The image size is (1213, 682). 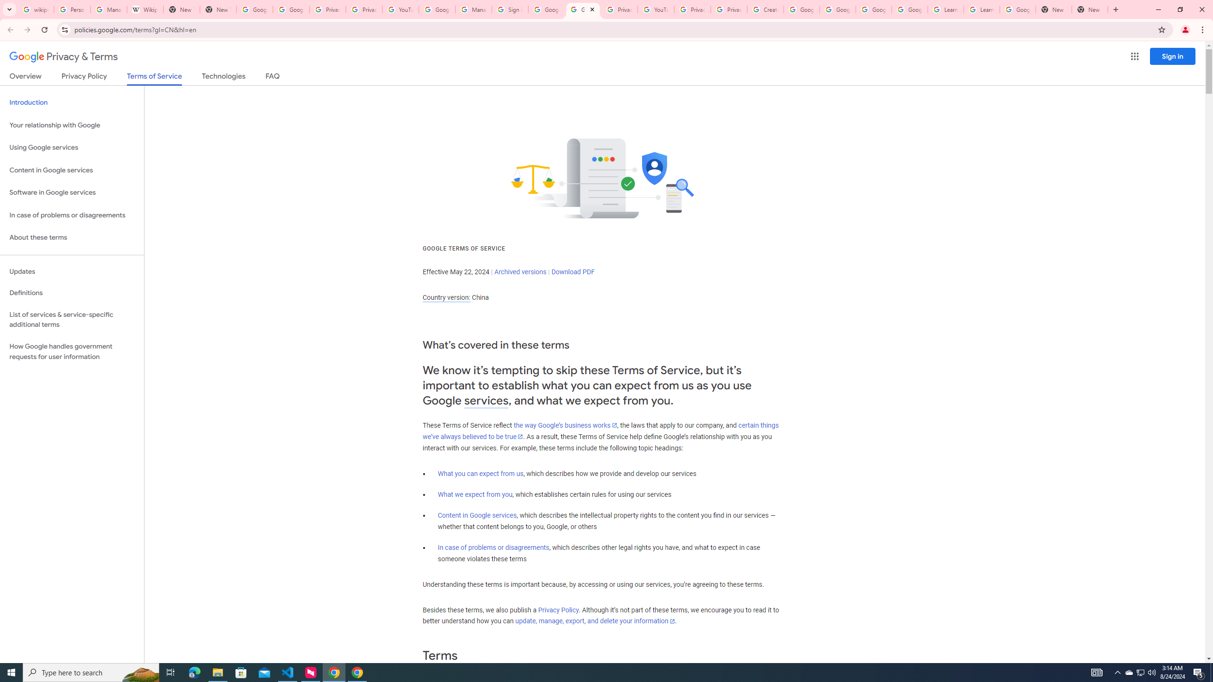 What do you see at coordinates (1053, 9) in the screenshot?
I see `New Tab` at bounding box center [1053, 9].